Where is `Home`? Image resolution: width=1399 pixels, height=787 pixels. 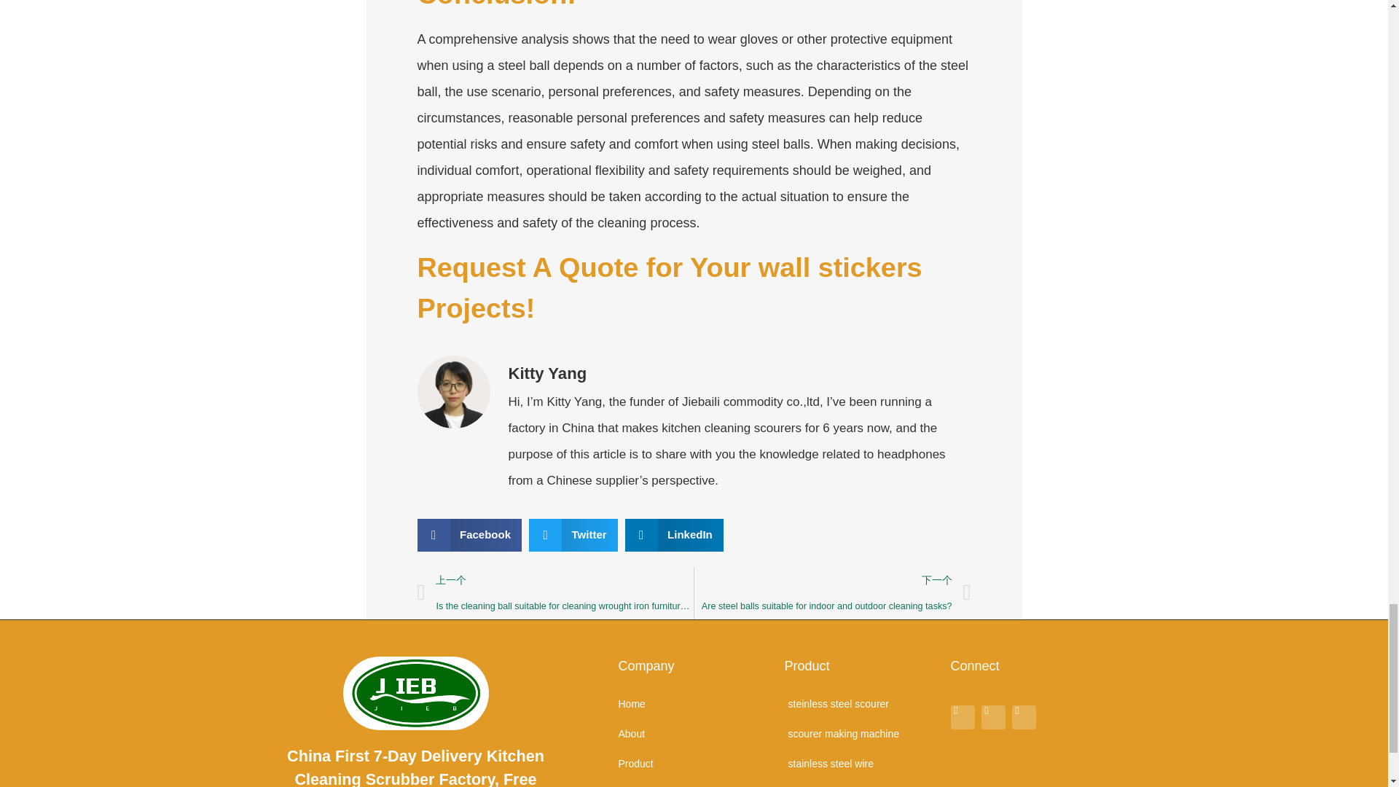
Home is located at coordinates (694, 704).